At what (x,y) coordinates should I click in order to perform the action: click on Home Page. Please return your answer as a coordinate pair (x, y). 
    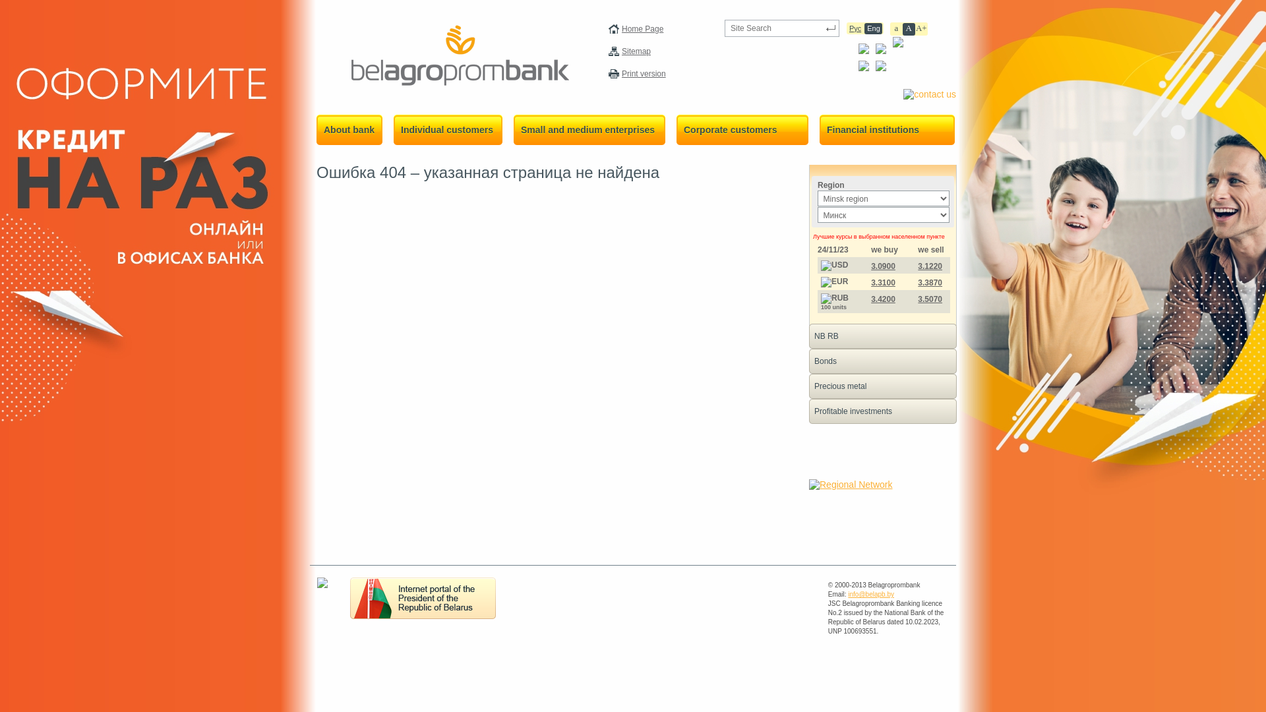
    Looking at the image, I should click on (642, 29).